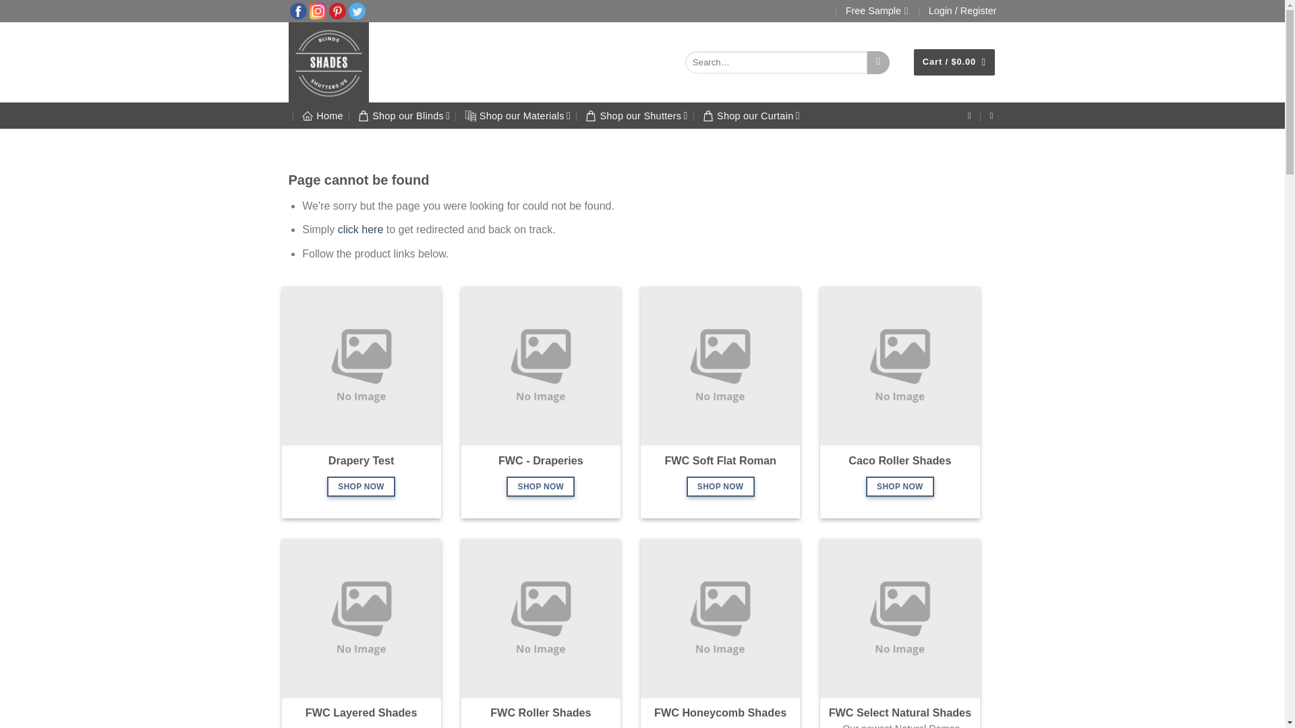  I want to click on Twitter, so click(356, 10).